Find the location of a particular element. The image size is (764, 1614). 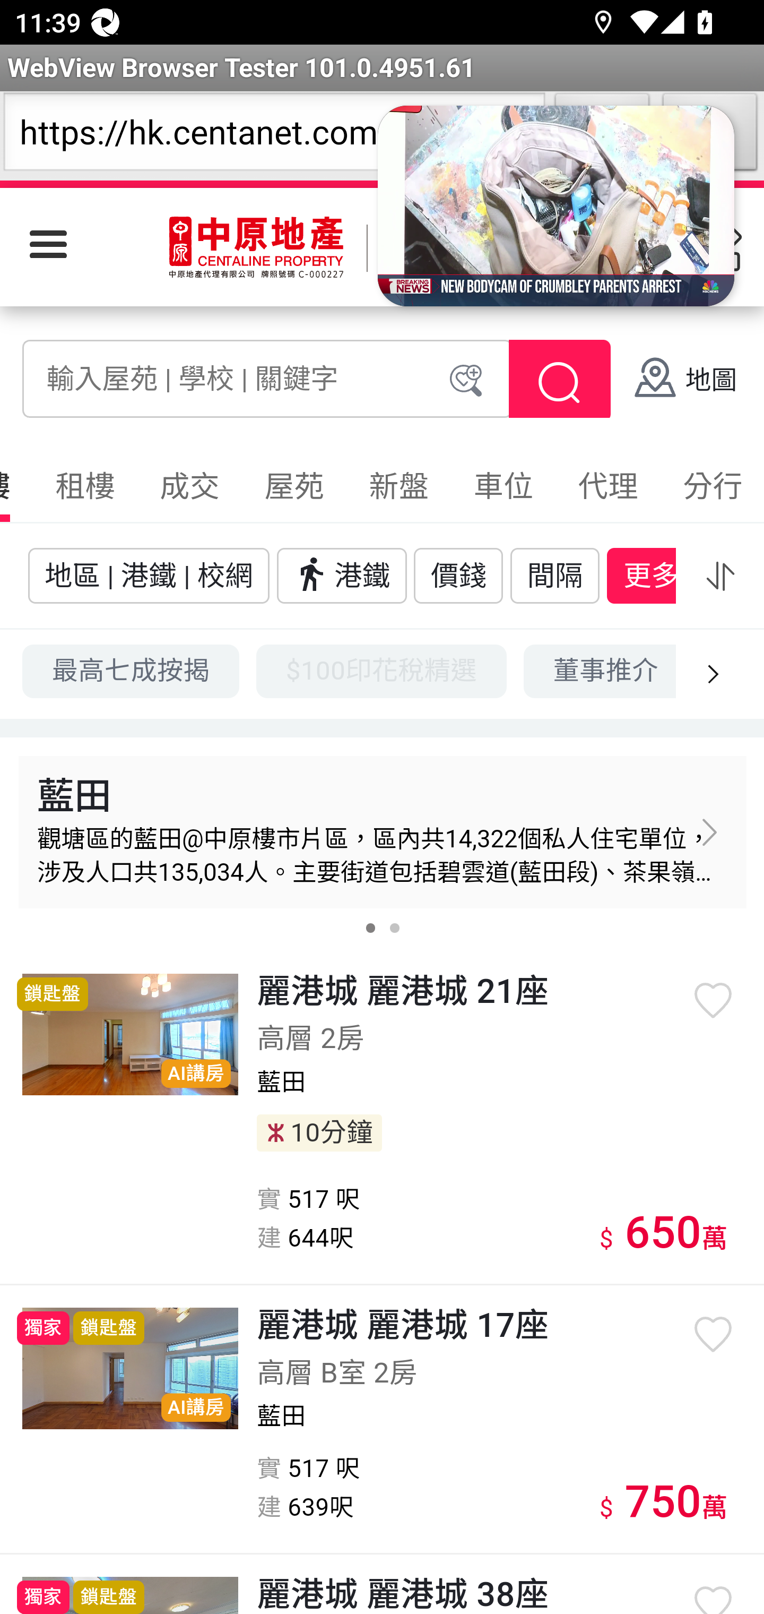

間隔 is located at coordinates (555, 574).